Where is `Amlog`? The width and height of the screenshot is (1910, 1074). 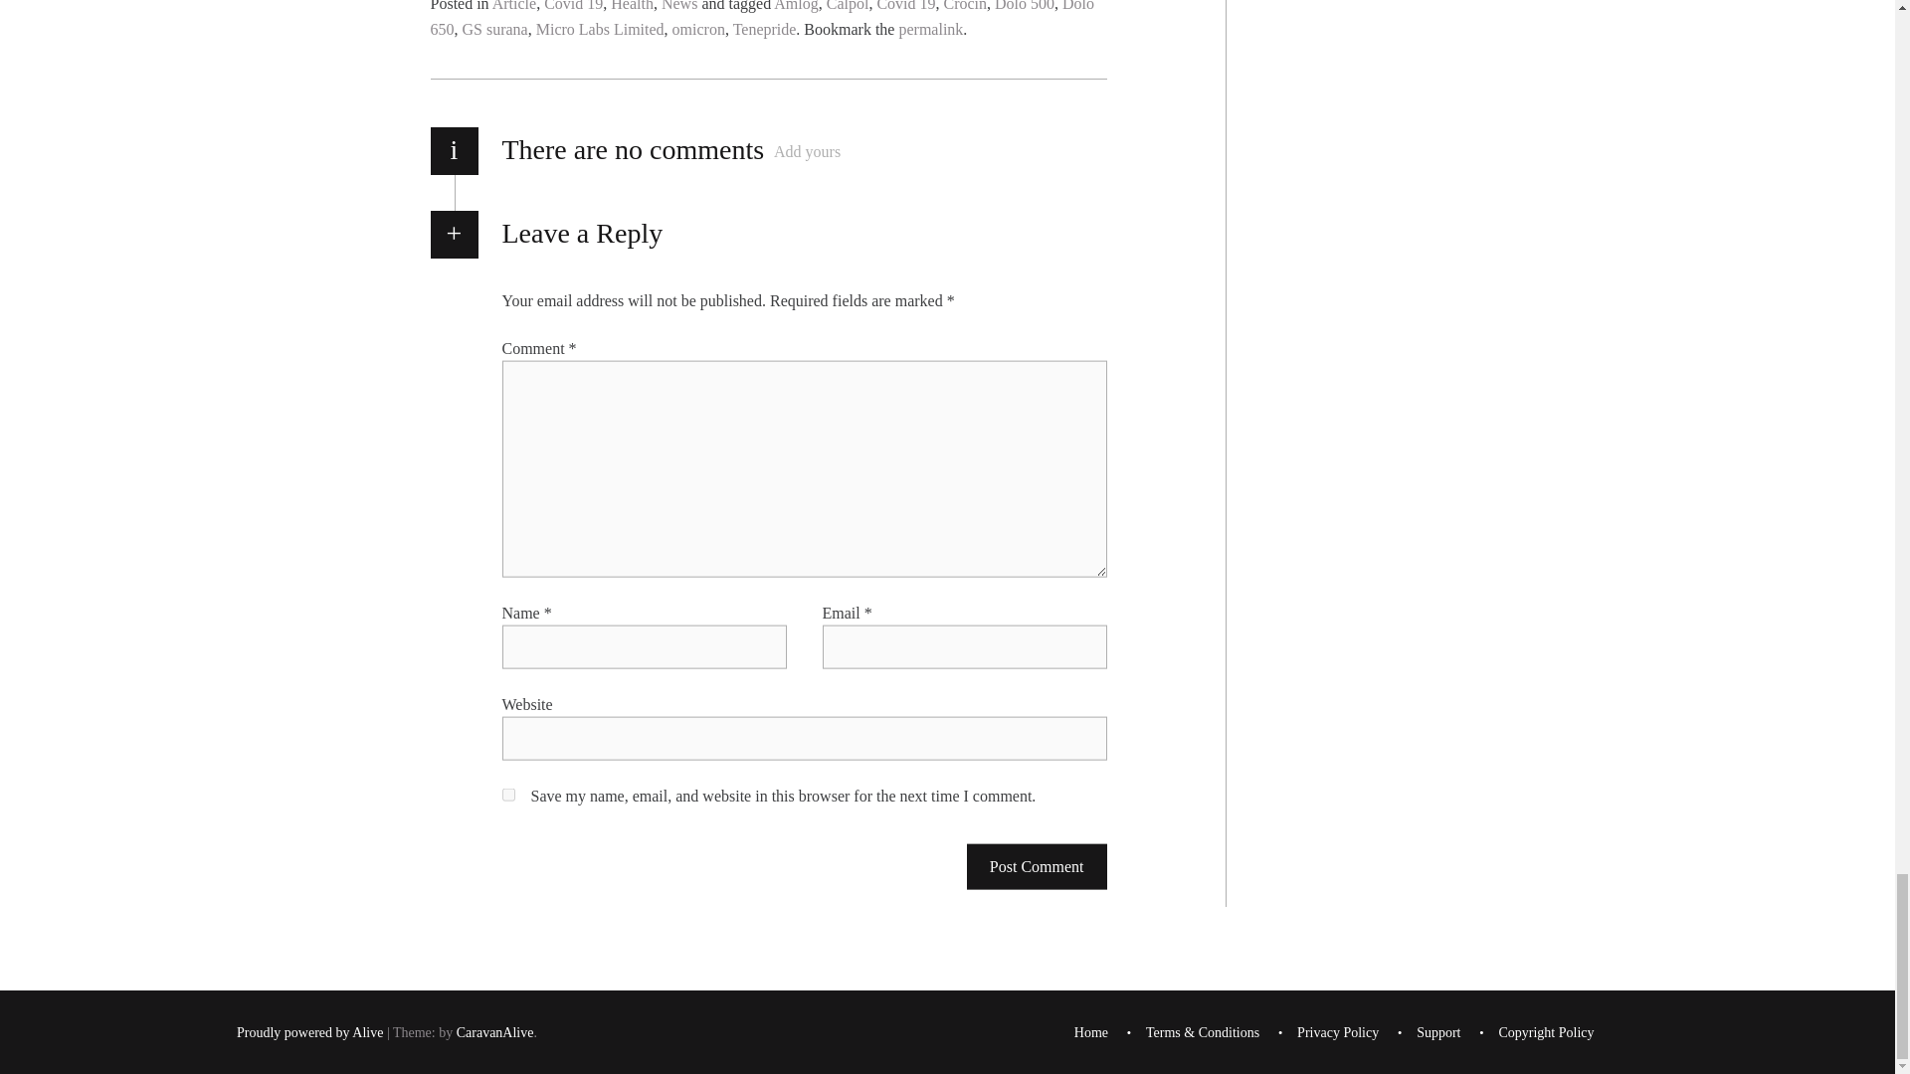 Amlog is located at coordinates (795, 6).